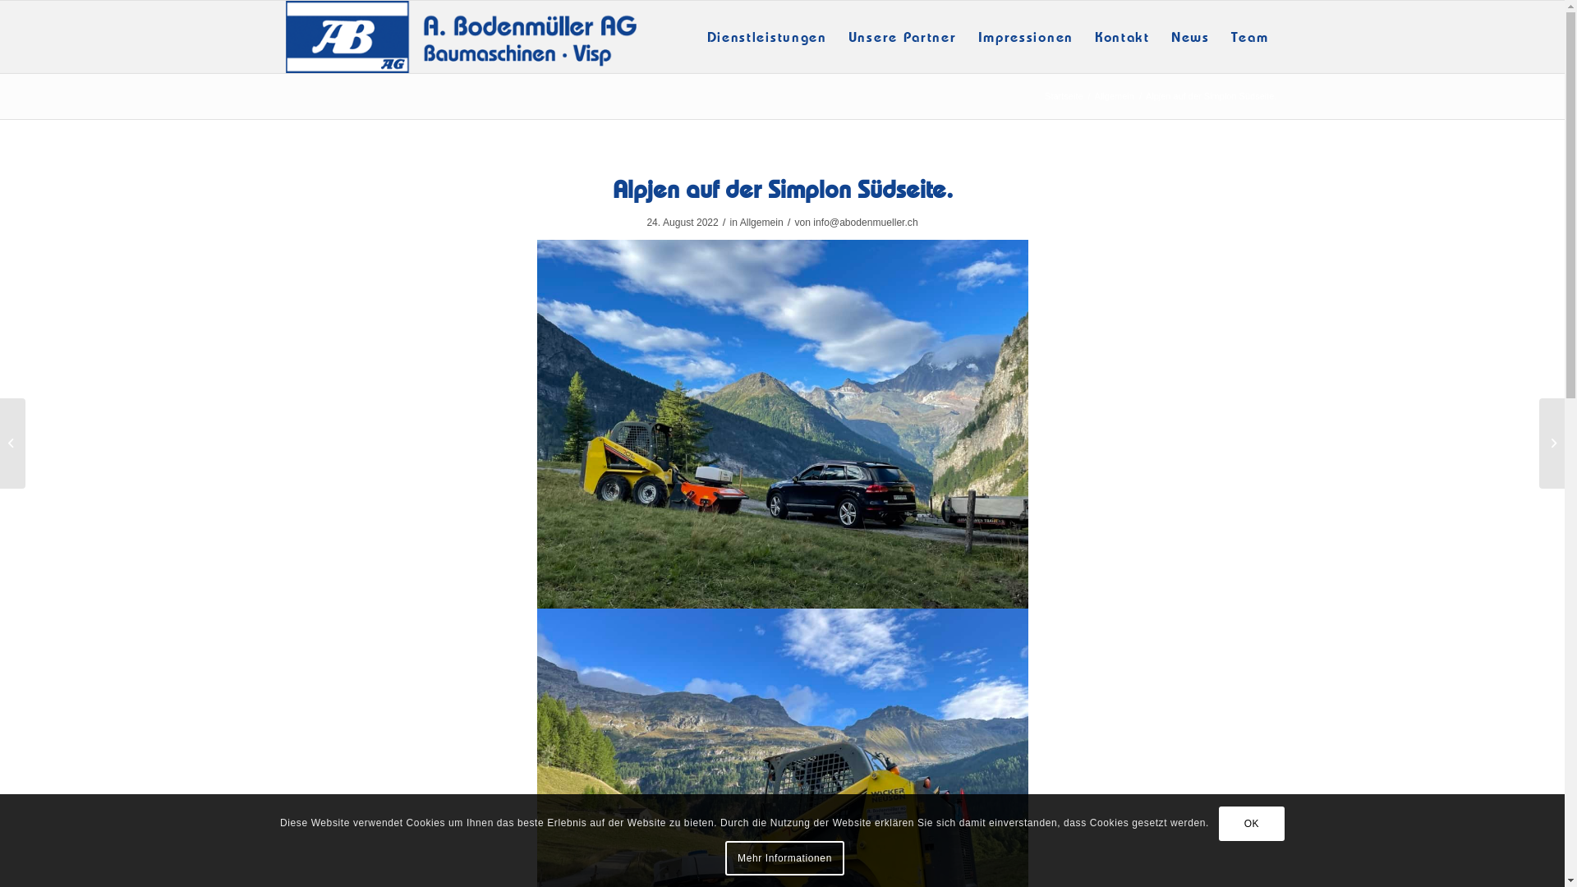 This screenshot has width=1577, height=887. I want to click on Allgemein, so click(762, 223).